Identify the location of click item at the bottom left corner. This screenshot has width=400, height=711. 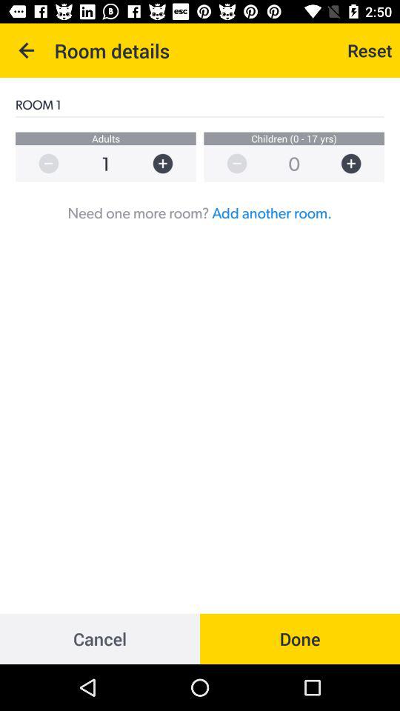
(100, 638).